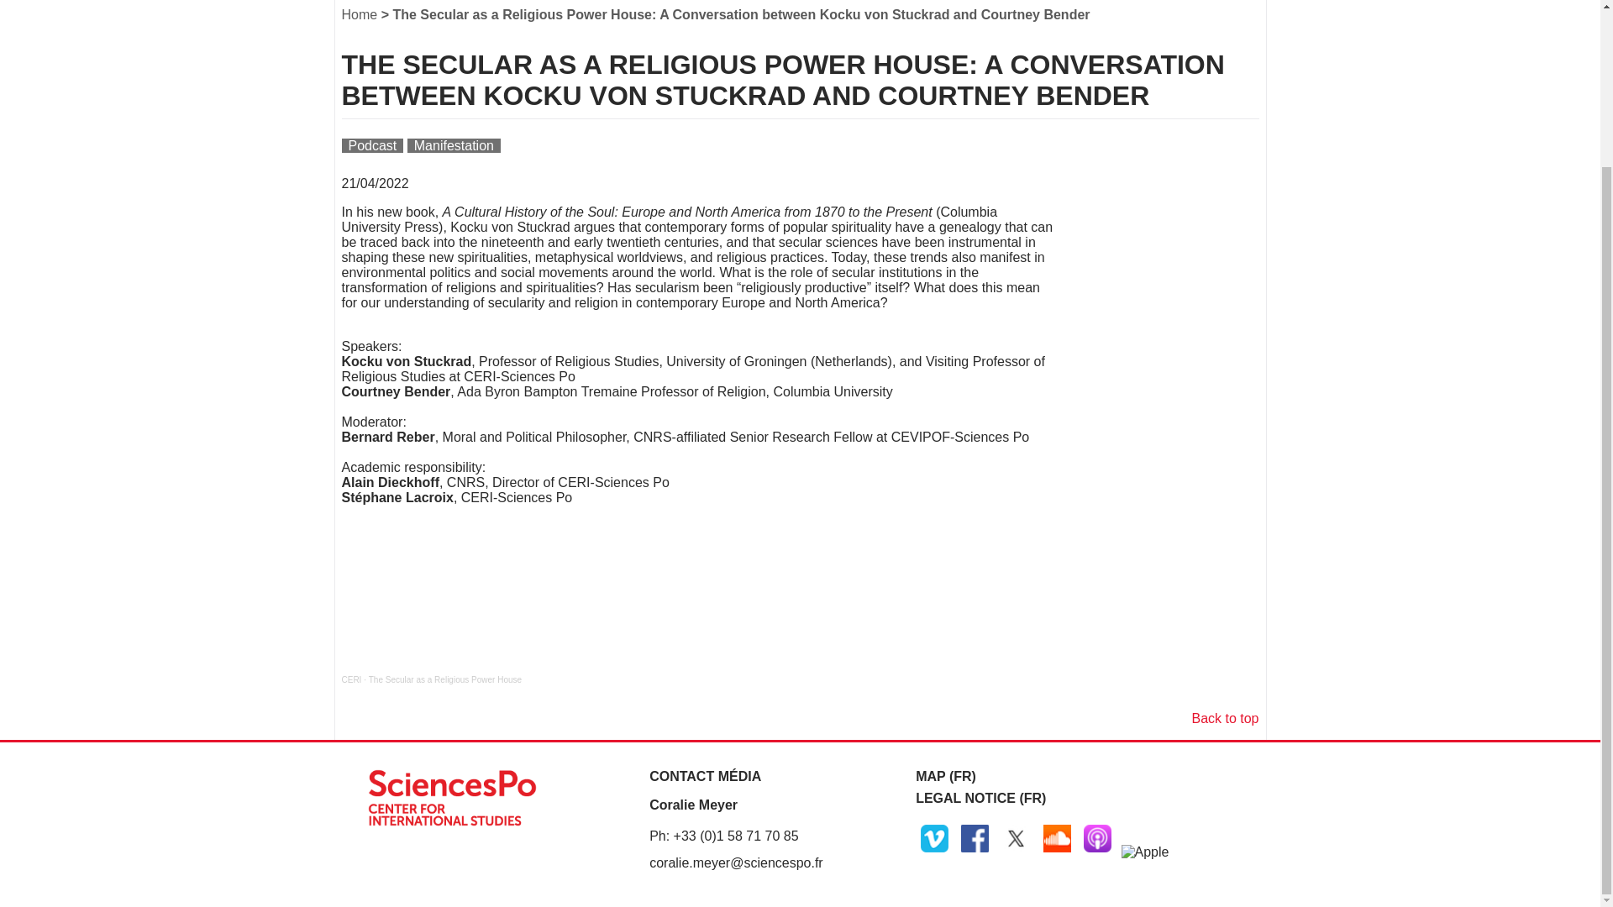 The height and width of the screenshot is (907, 1613). Describe the element at coordinates (371, 146) in the screenshot. I see `Podcast` at that location.